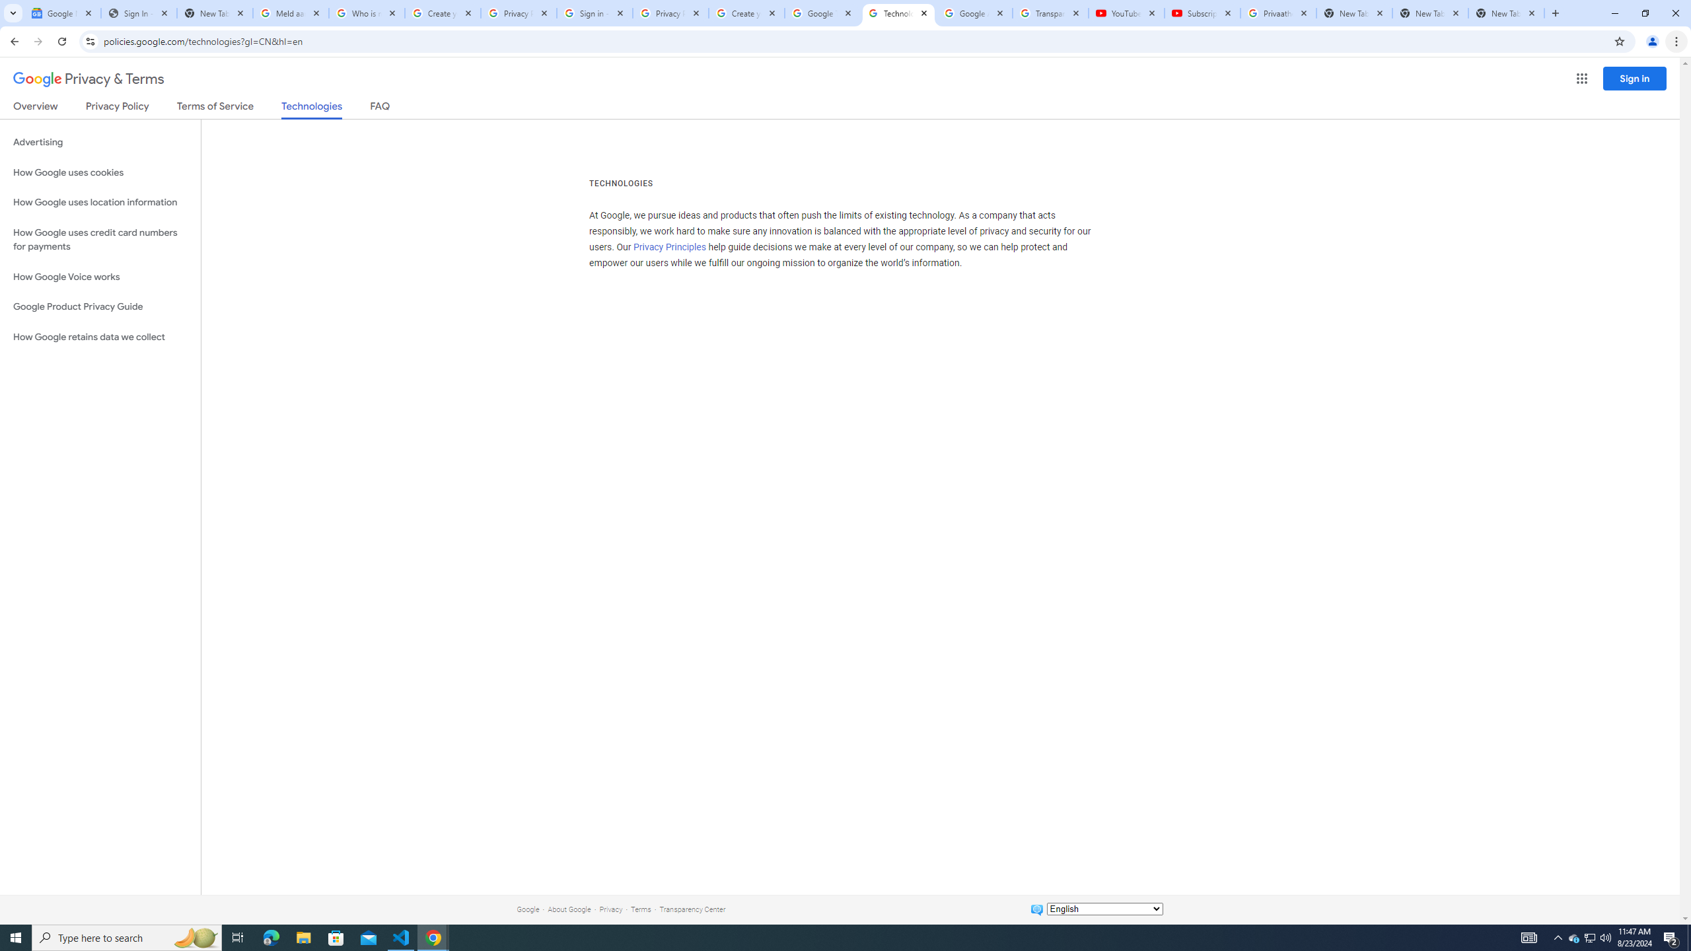 Image resolution: width=1691 pixels, height=951 pixels. I want to click on Create your Google Account, so click(443, 13).